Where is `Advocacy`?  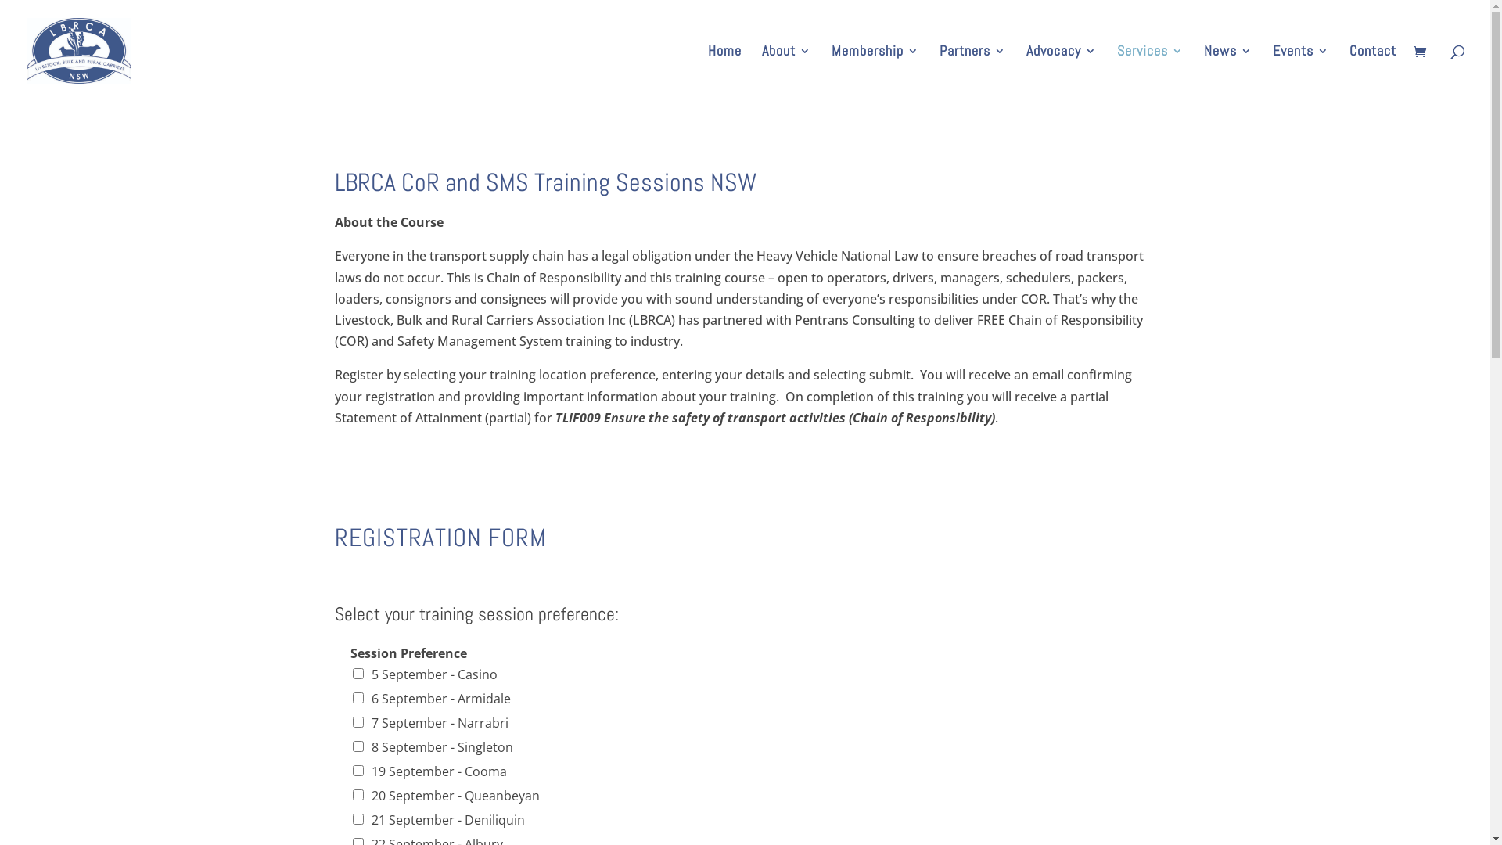
Advocacy is located at coordinates (1062, 74).